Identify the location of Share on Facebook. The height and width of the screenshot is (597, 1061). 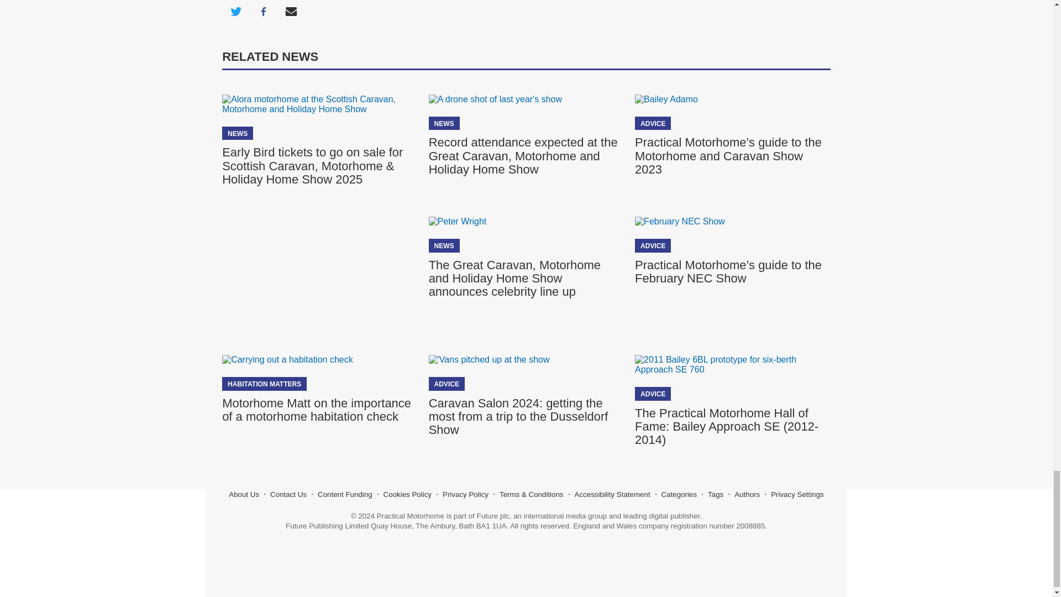
(263, 13).